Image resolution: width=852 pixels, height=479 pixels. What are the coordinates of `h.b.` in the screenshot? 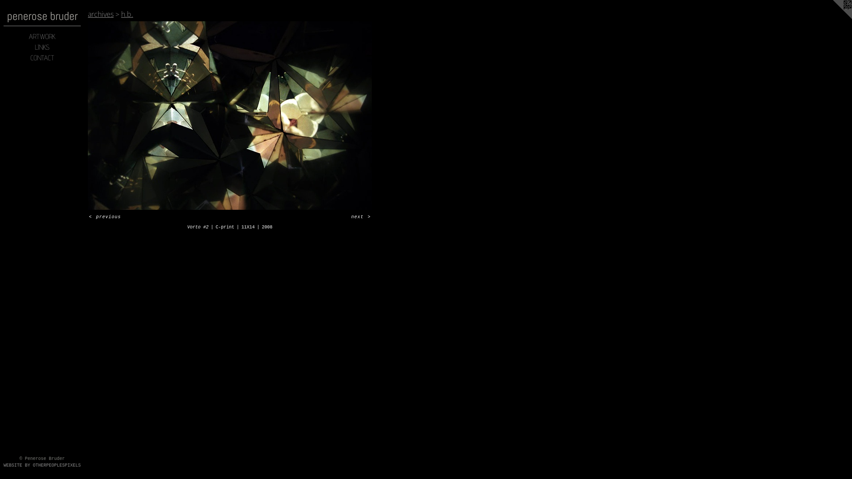 It's located at (127, 14).